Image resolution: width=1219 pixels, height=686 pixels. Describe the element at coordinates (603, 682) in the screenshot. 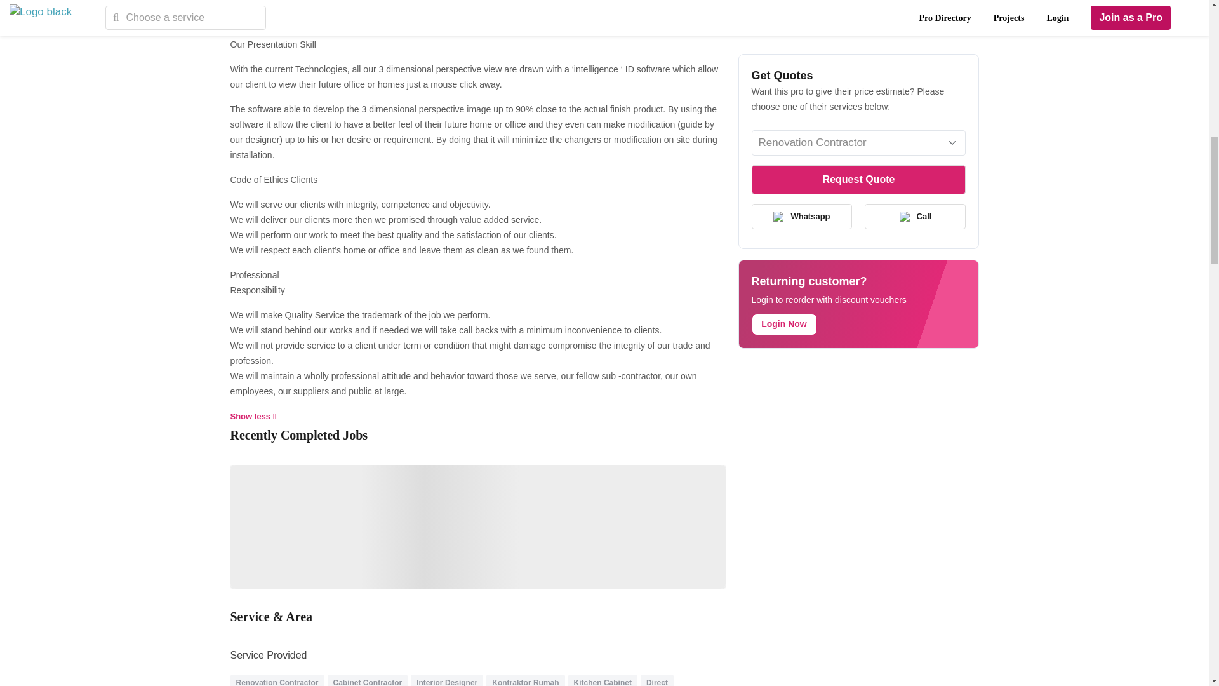

I see `Kitchen Cabinet` at that location.